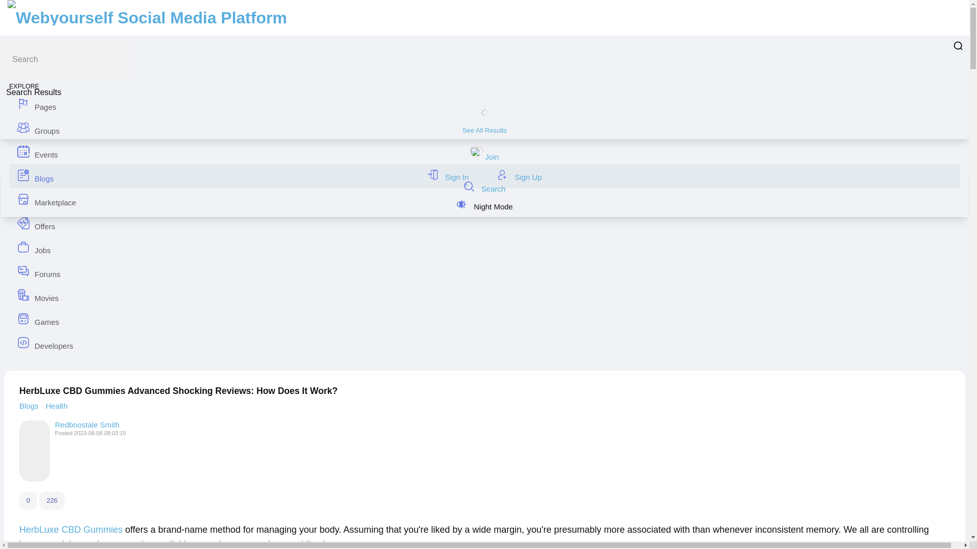  Describe the element at coordinates (484, 130) in the screenshot. I see `See All Results` at that location.